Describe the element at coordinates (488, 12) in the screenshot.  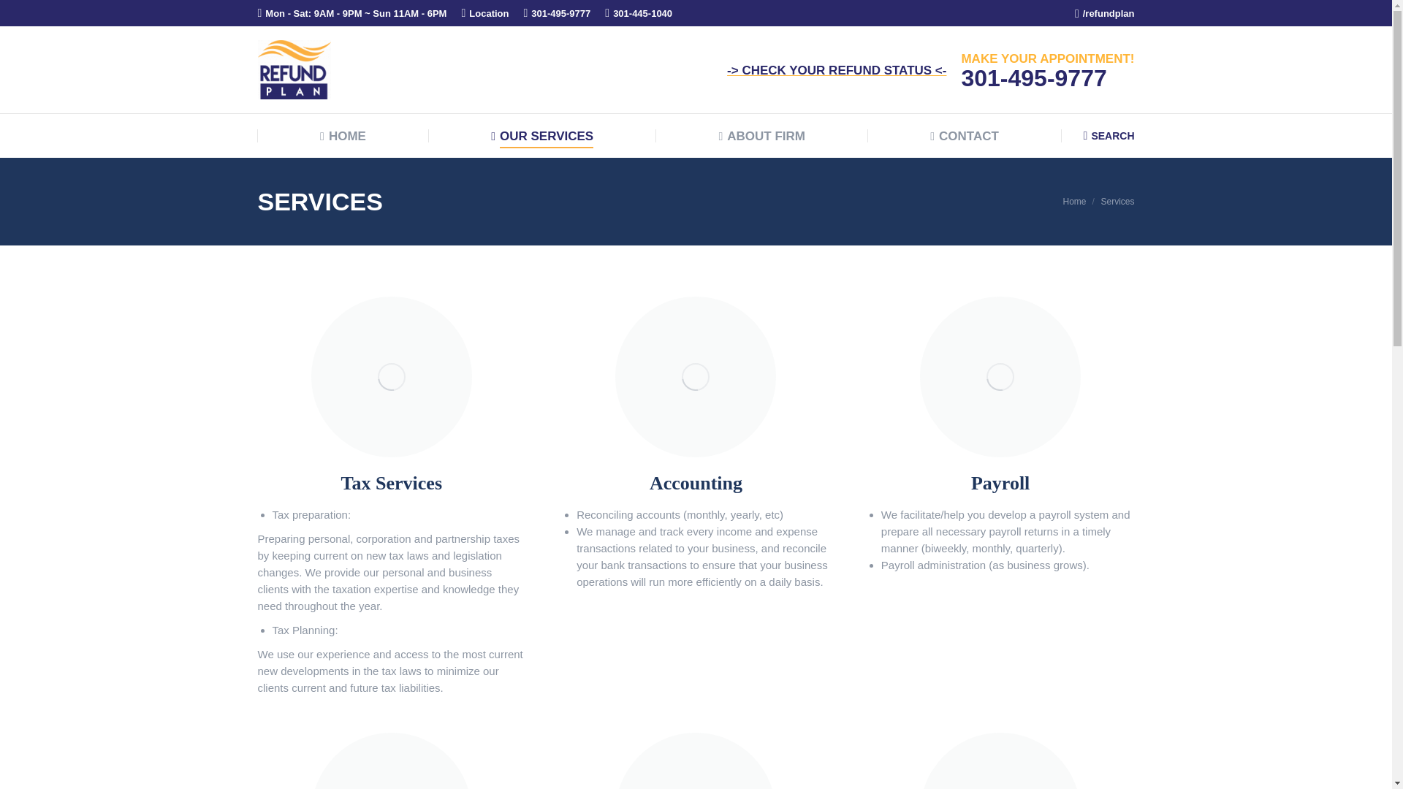
I see `Location` at that location.